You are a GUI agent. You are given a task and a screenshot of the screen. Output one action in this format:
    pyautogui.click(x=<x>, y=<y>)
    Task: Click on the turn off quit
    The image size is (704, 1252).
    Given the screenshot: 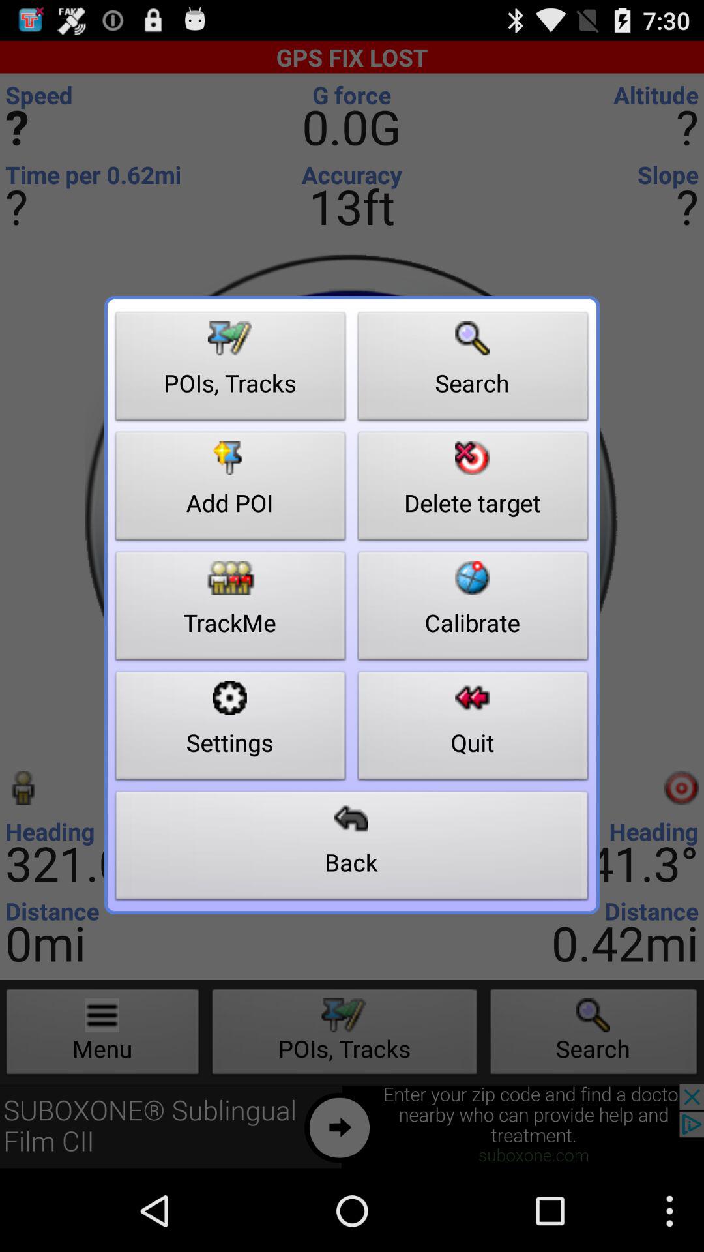 What is the action you would take?
    pyautogui.click(x=473, y=729)
    